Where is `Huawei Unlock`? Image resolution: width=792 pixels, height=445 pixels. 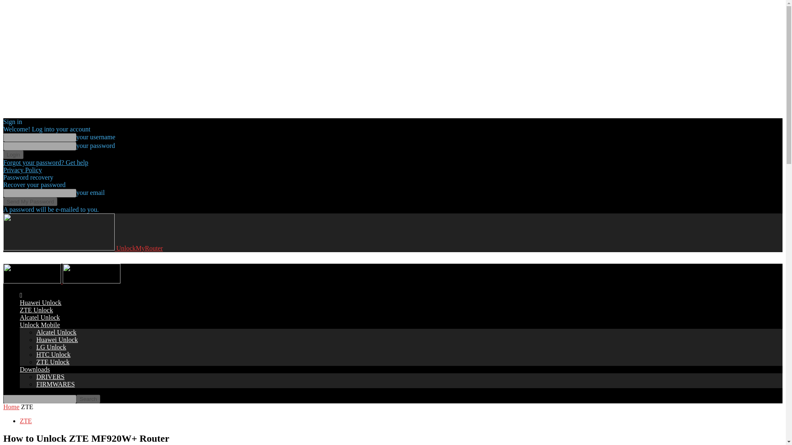 Huawei Unlock is located at coordinates (40, 302).